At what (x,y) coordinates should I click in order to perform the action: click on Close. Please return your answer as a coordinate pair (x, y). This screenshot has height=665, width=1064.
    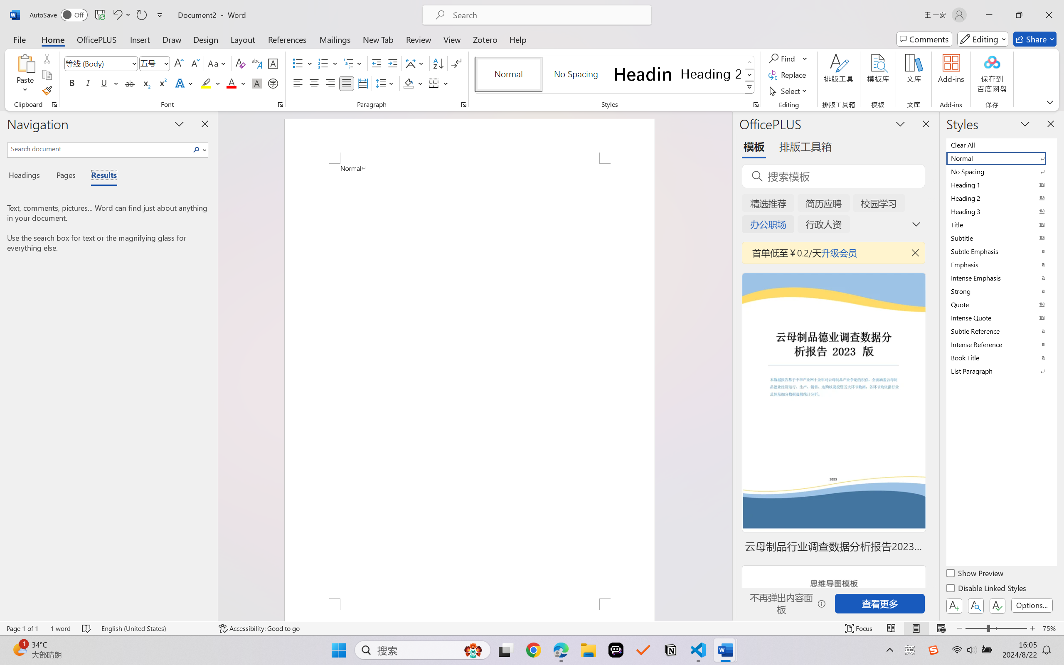
    Looking at the image, I should click on (1049, 15).